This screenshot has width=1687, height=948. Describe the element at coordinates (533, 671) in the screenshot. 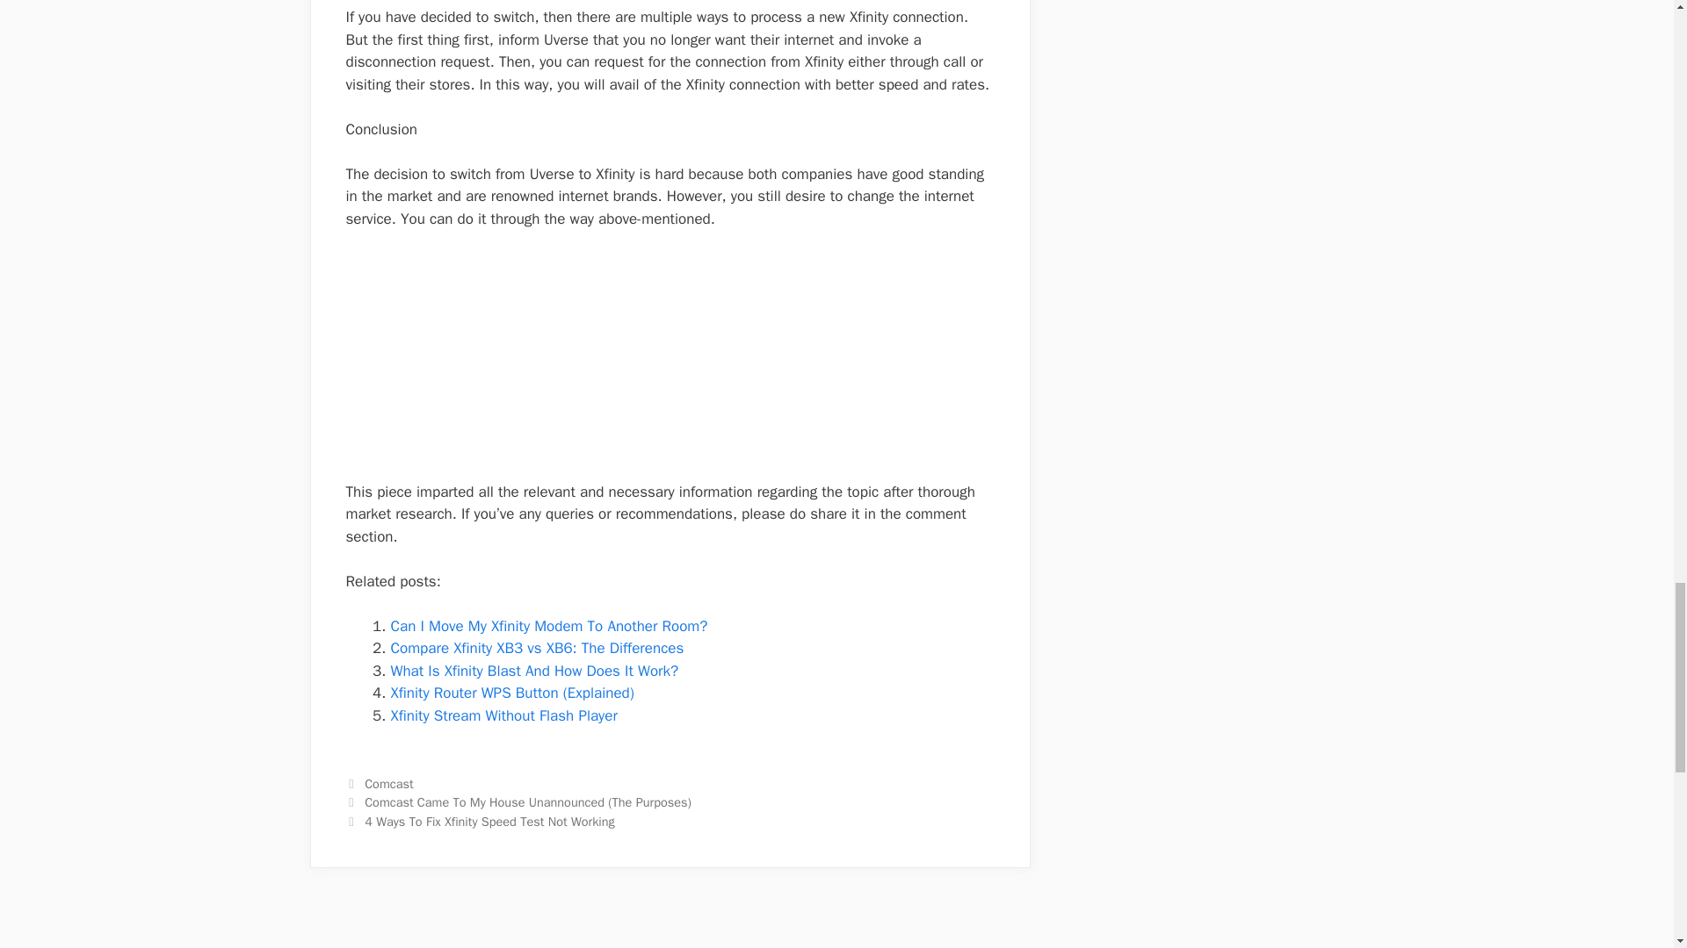

I see `What Is Xfinity Blast And How Does It Work?` at that location.